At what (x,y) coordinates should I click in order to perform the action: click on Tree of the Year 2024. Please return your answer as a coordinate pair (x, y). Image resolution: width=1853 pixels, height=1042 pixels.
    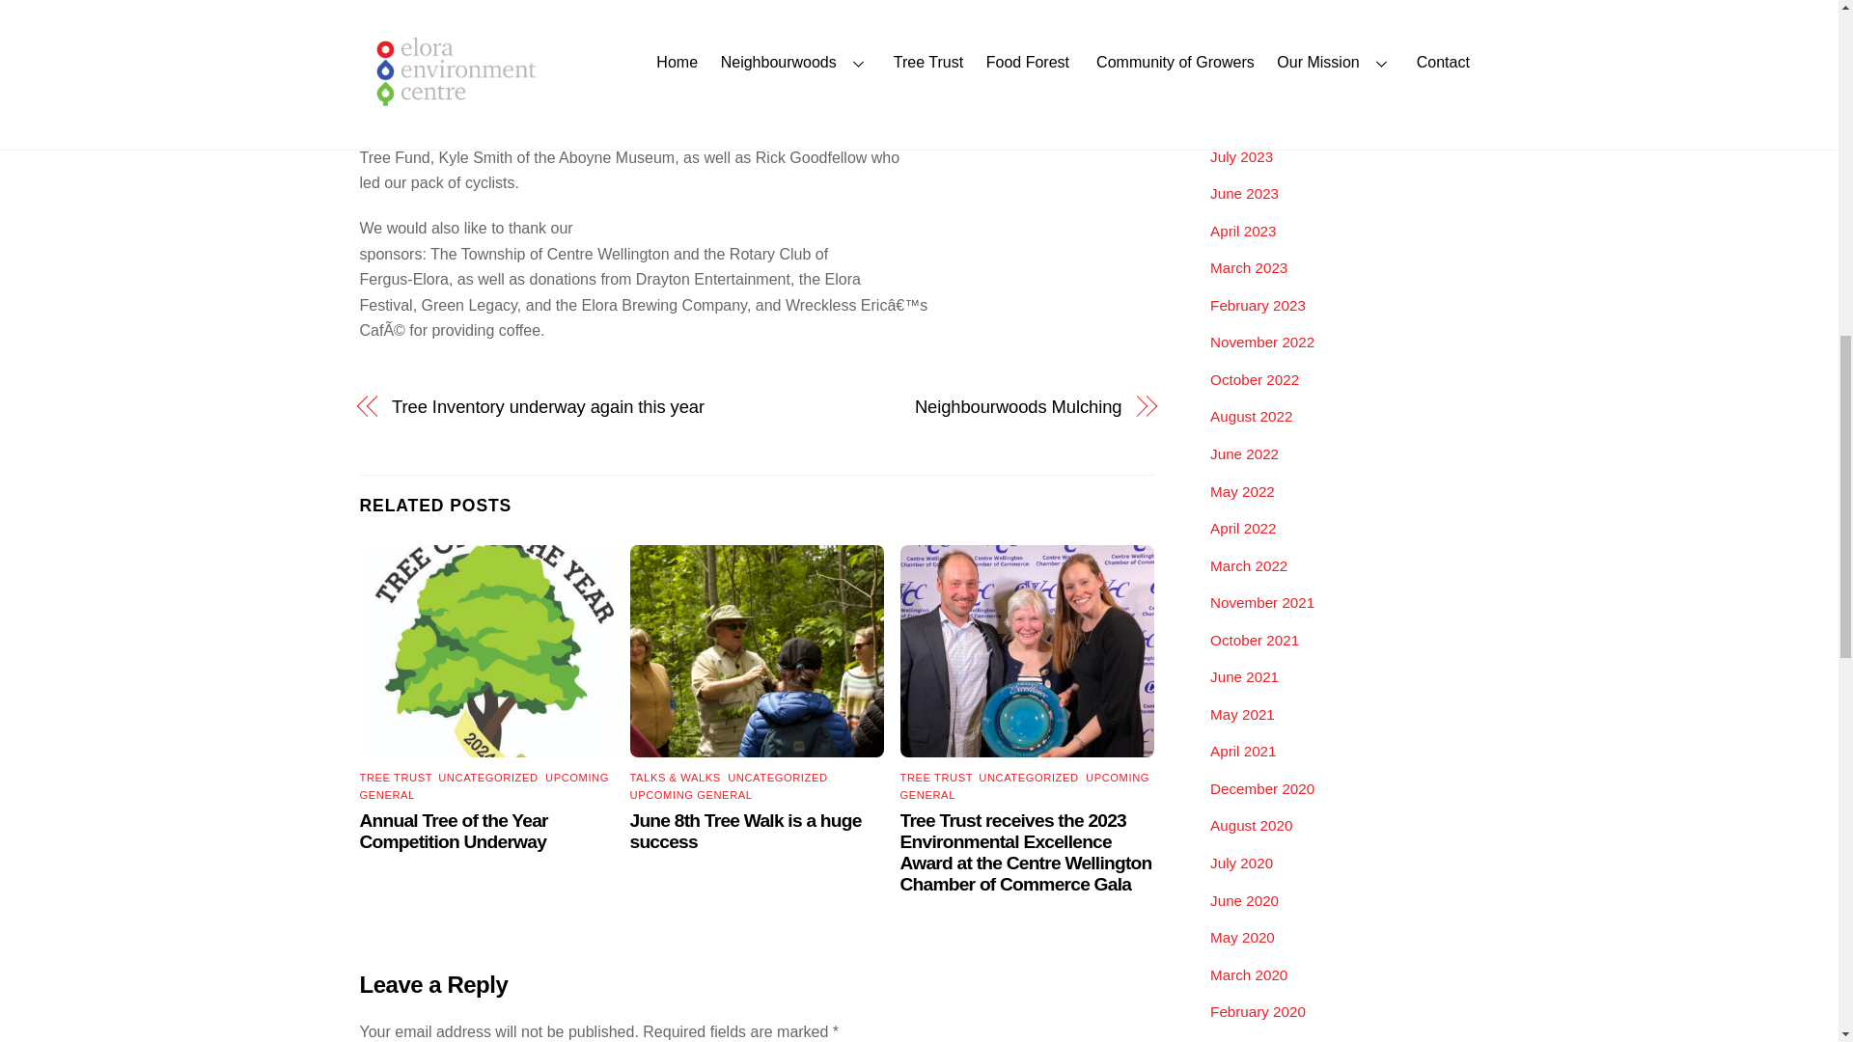
    Looking at the image, I should click on (486, 651).